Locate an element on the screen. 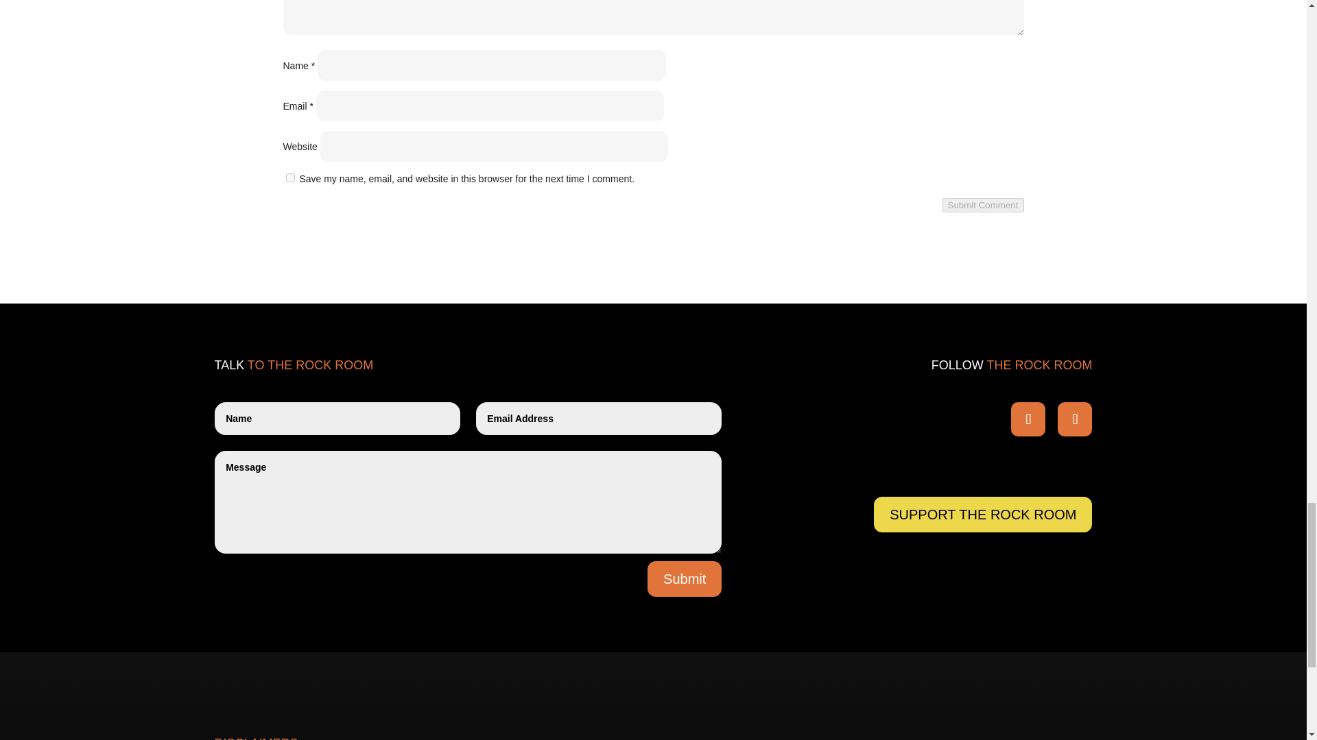  Submit Comment is located at coordinates (984, 205).